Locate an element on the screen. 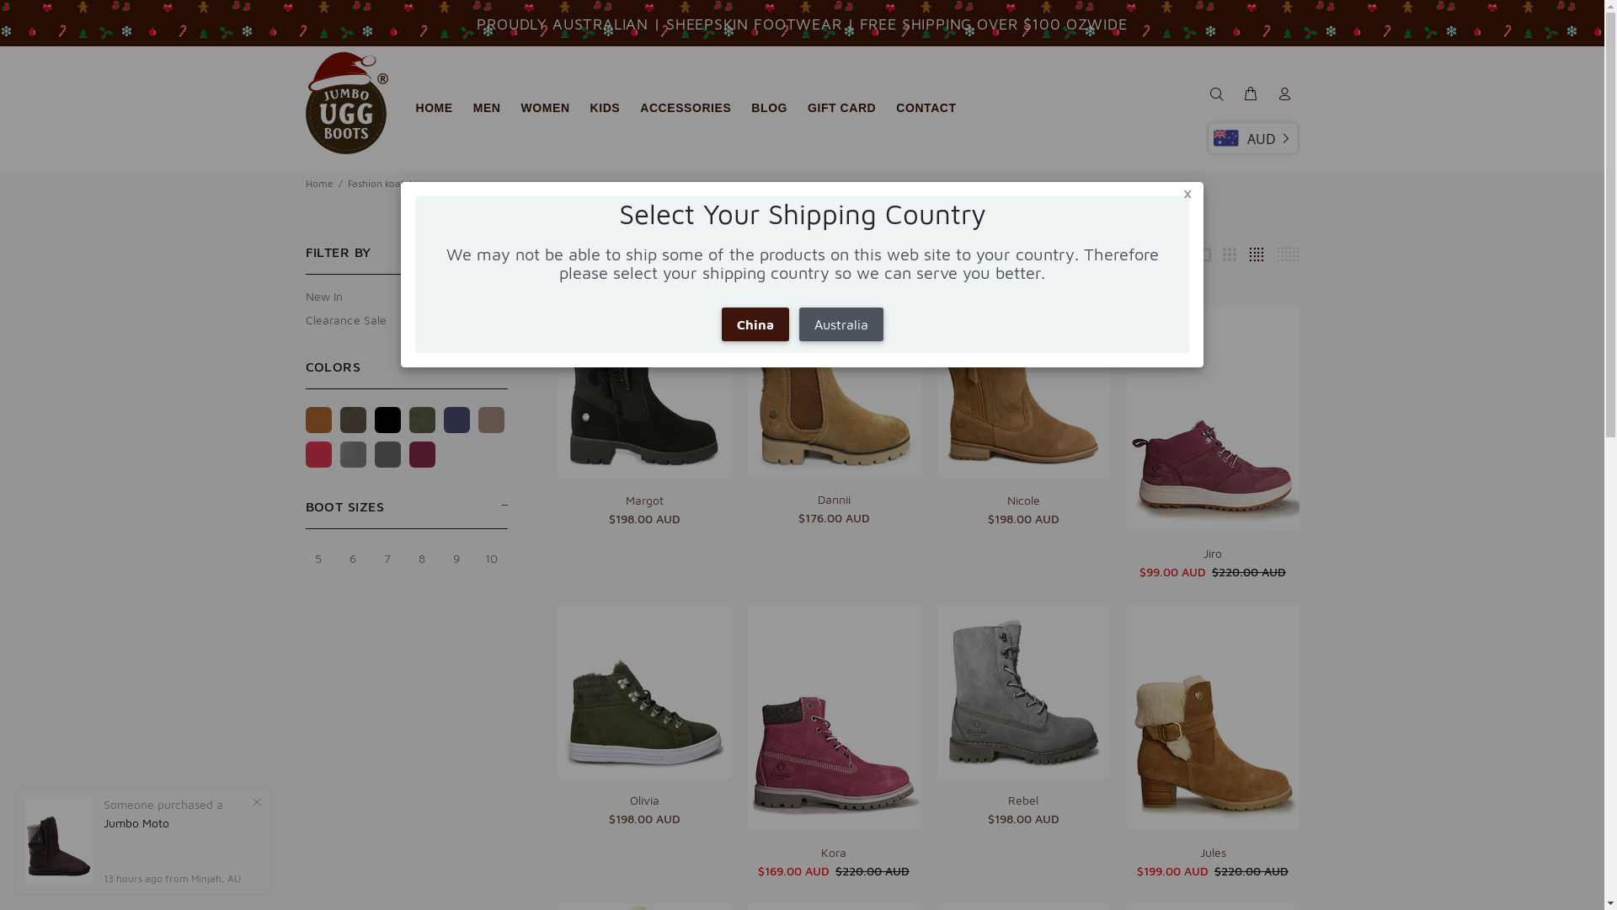  Navy blue is located at coordinates (456, 420).